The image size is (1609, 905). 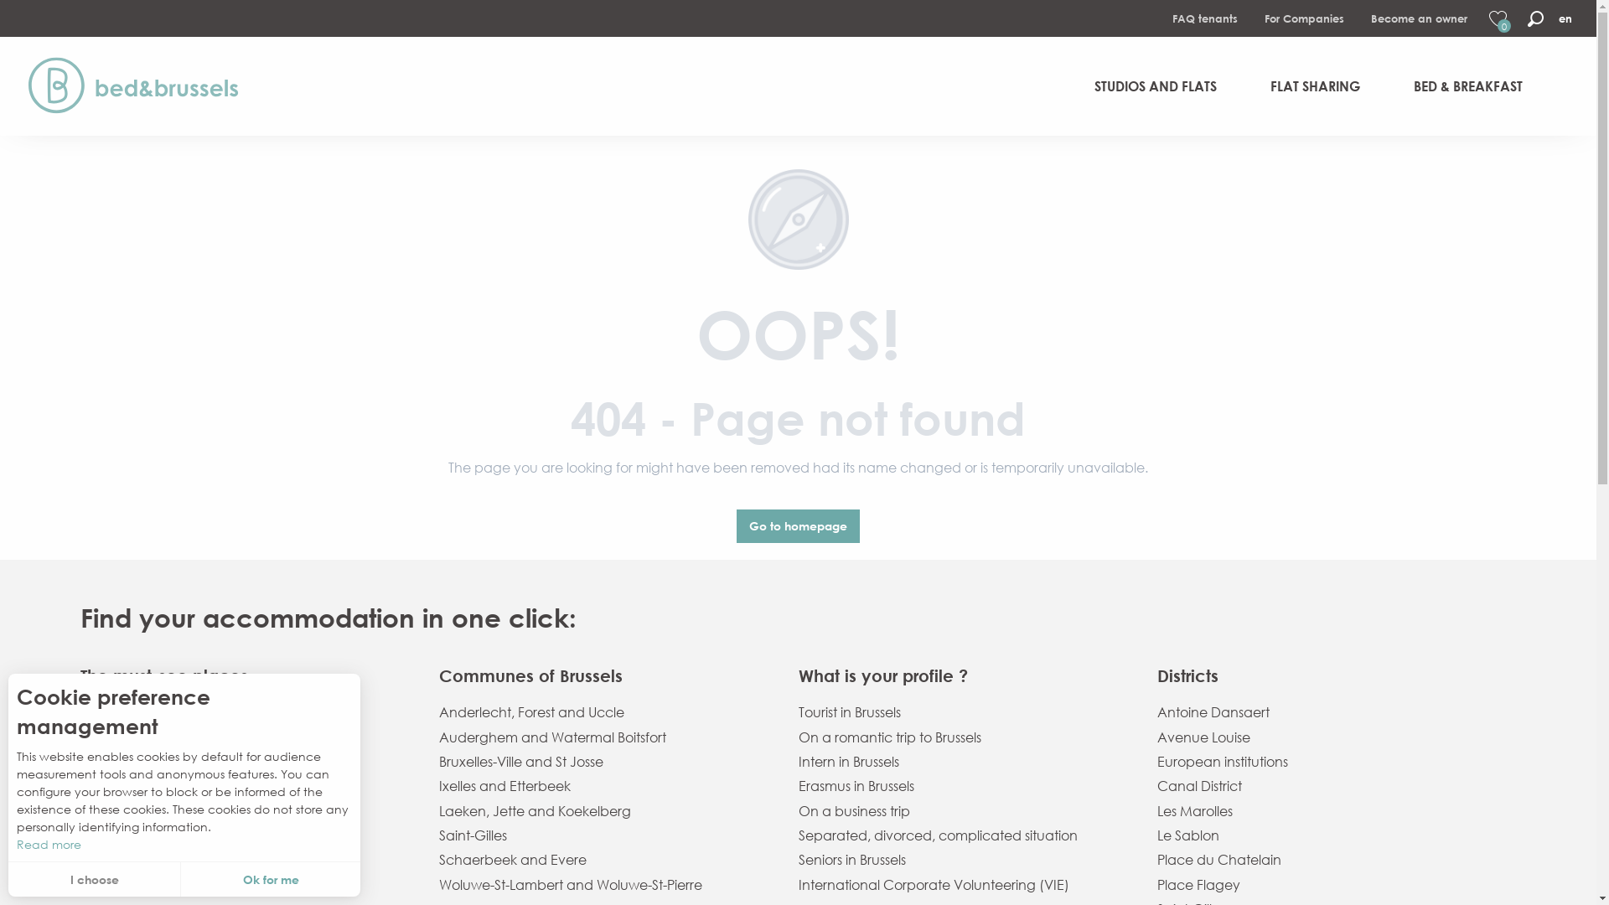 I want to click on Avenue Louise, so click(x=1323, y=737).